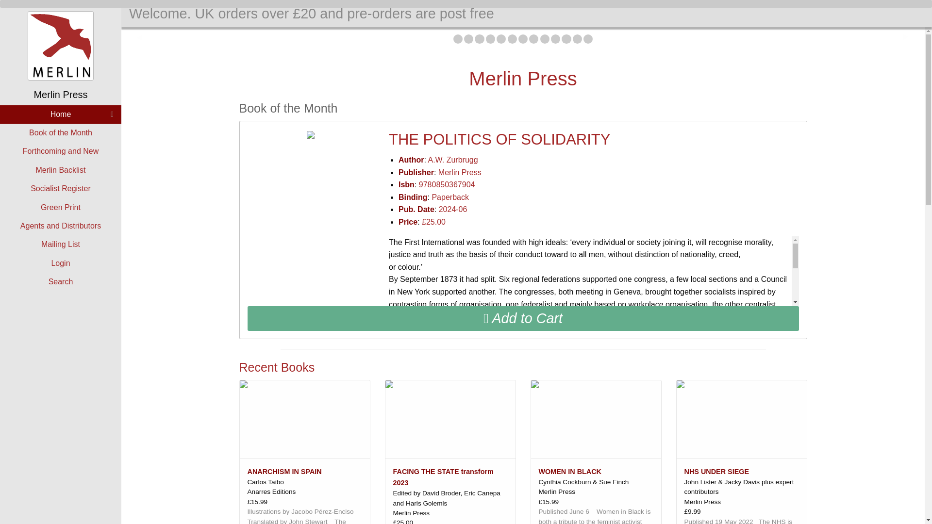 This screenshot has width=932, height=524. What do you see at coordinates (60, 207) in the screenshot?
I see `Green Print` at bounding box center [60, 207].